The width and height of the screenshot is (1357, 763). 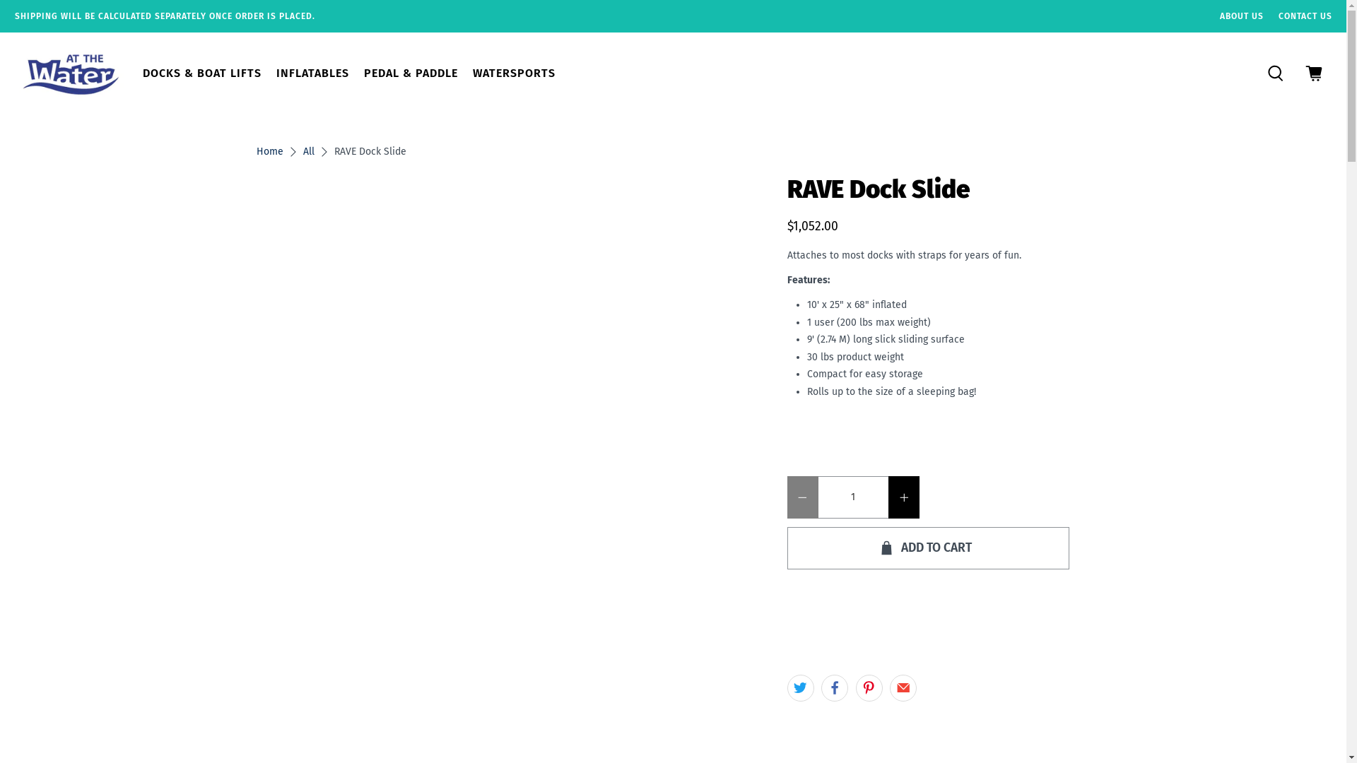 What do you see at coordinates (312, 73) in the screenshot?
I see `INFLATABLES` at bounding box center [312, 73].